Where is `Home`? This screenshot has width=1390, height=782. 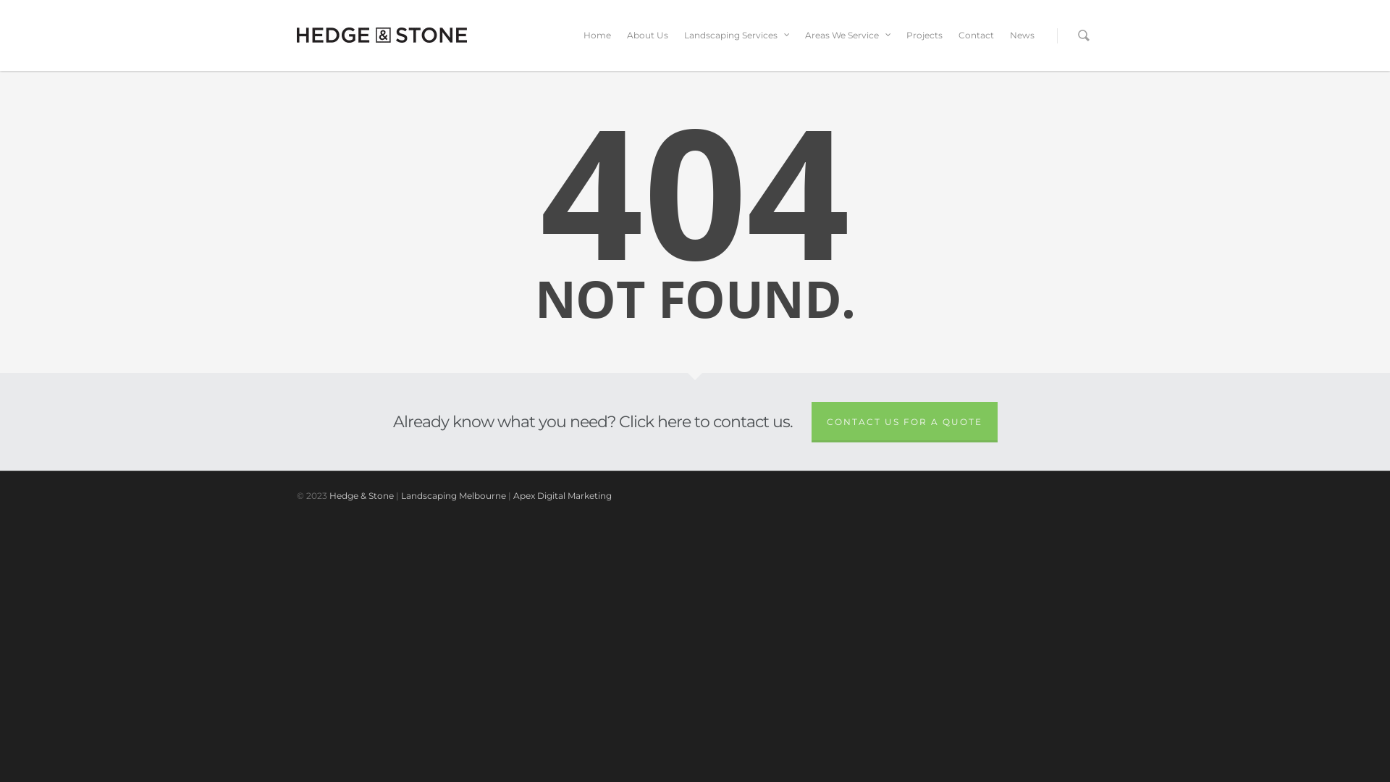
Home is located at coordinates (597, 46).